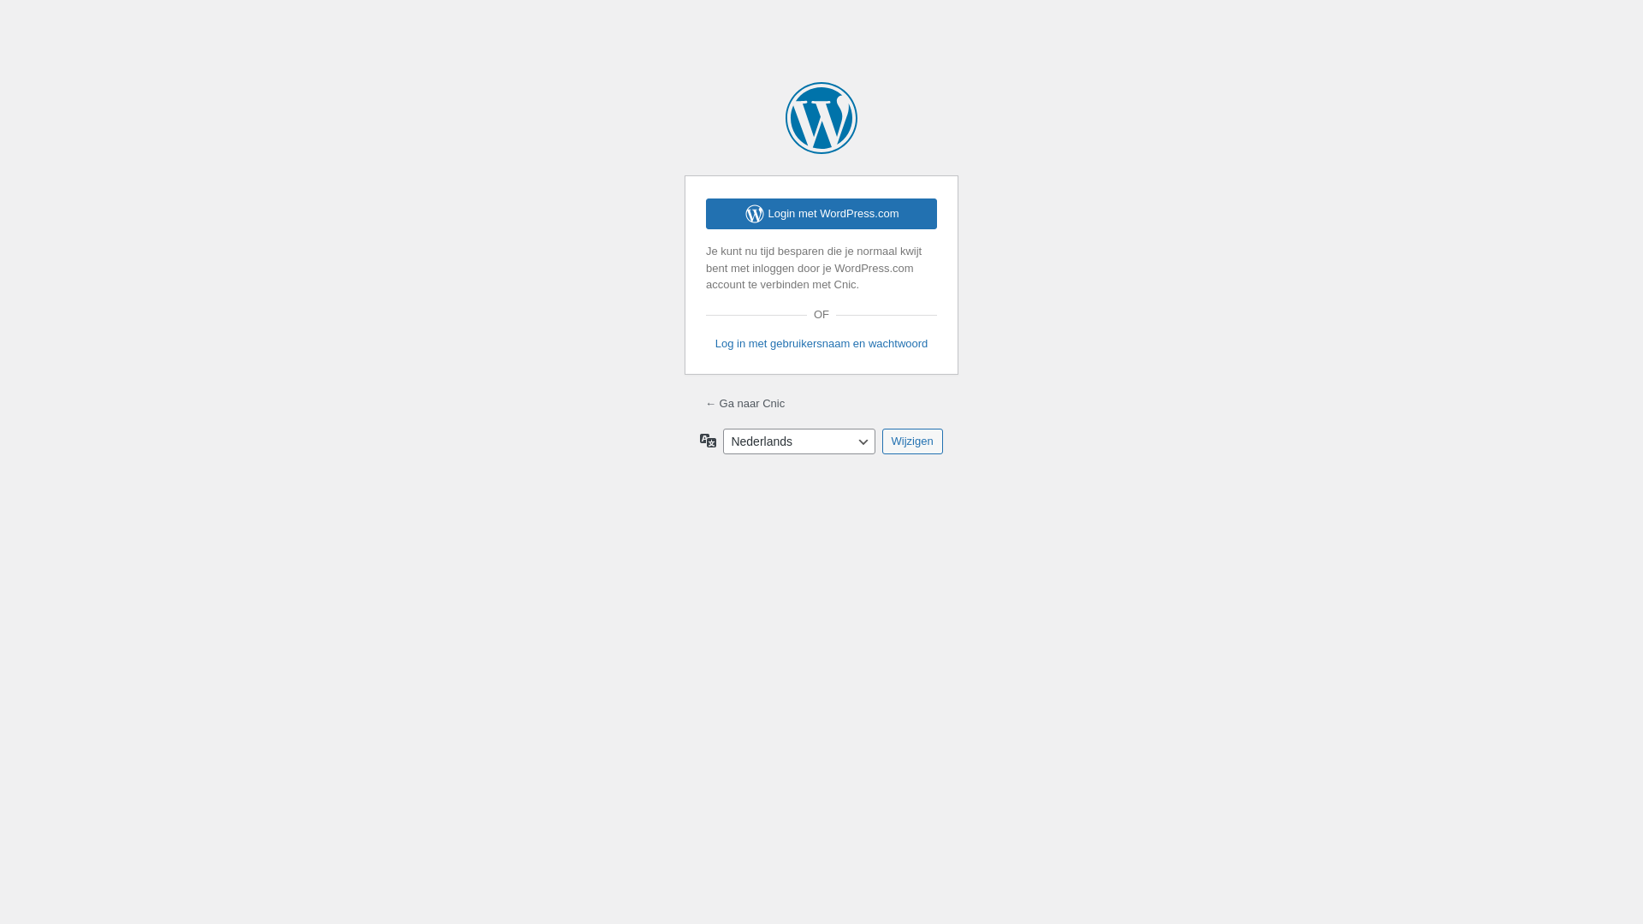  Describe the element at coordinates (912, 441) in the screenshot. I see `Wijzigen` at that location.